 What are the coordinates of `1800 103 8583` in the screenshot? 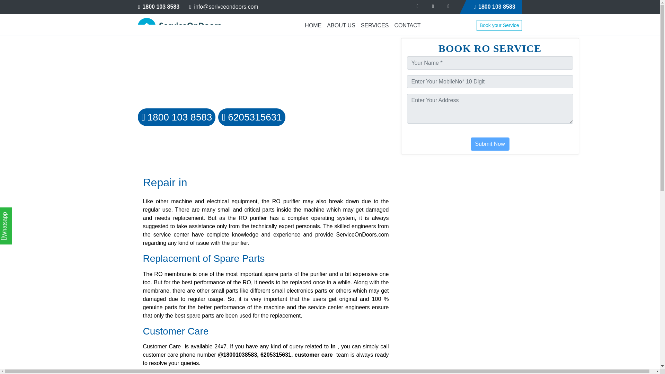 It's located at (159, 7).